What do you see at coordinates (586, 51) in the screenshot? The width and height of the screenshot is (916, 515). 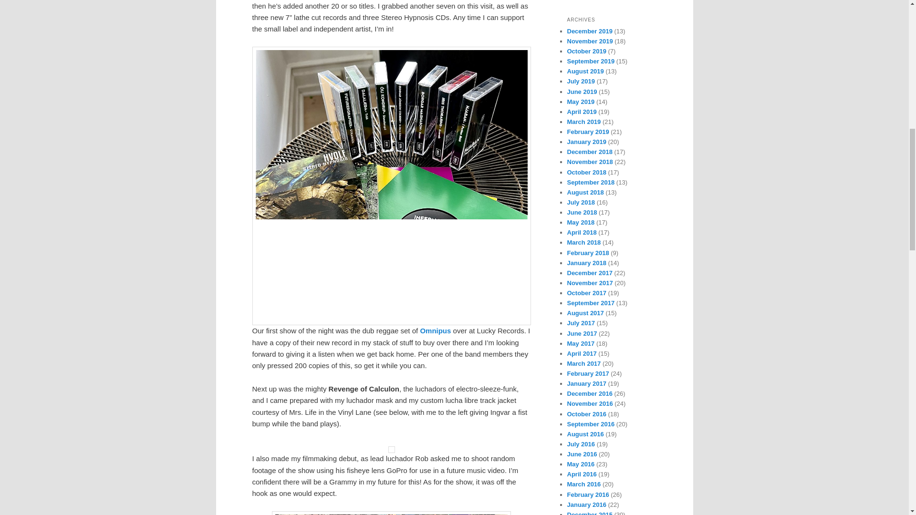 I see `October 2019` at bounding box center [586, 51].